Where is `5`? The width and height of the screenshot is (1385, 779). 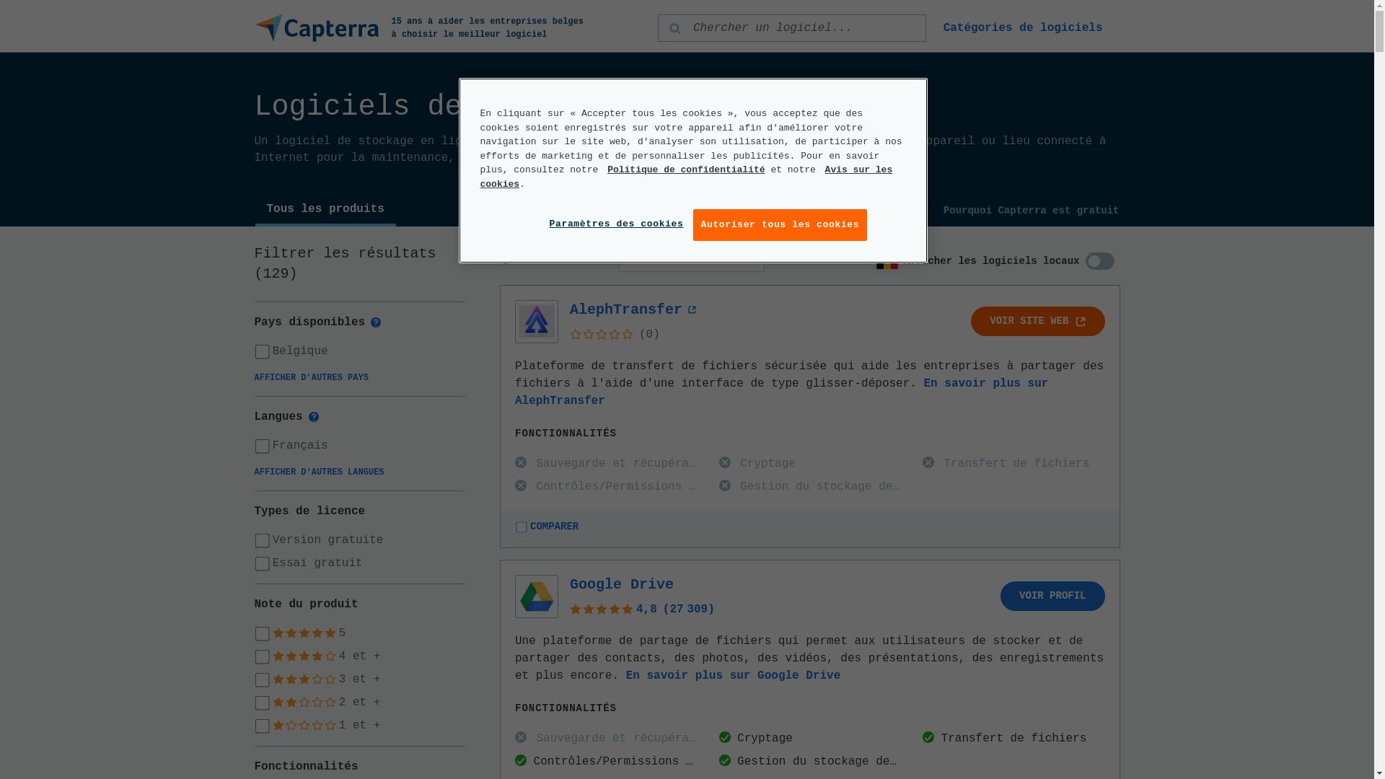 5 is located at coordinates (359, 633).